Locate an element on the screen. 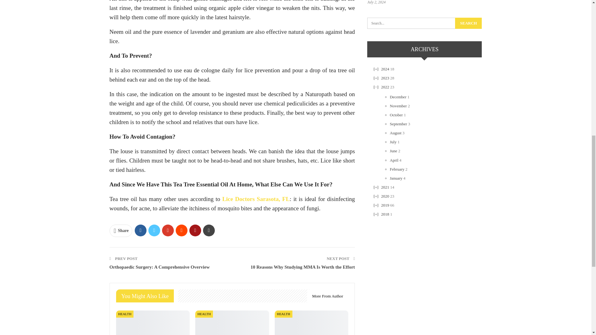 The width and height of the screenshot is (596, 335). Lice Doctors Sarasota, FL is located at coordinates (256, 199).